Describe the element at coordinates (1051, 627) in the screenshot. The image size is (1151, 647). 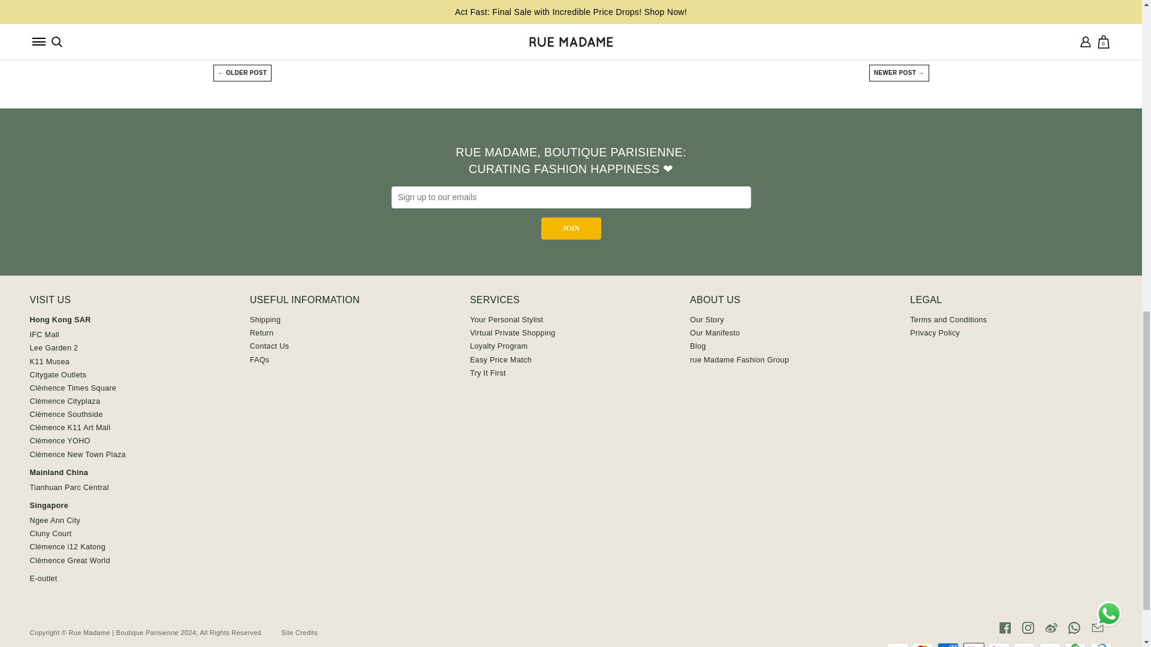
I see `Weibo` at that location.